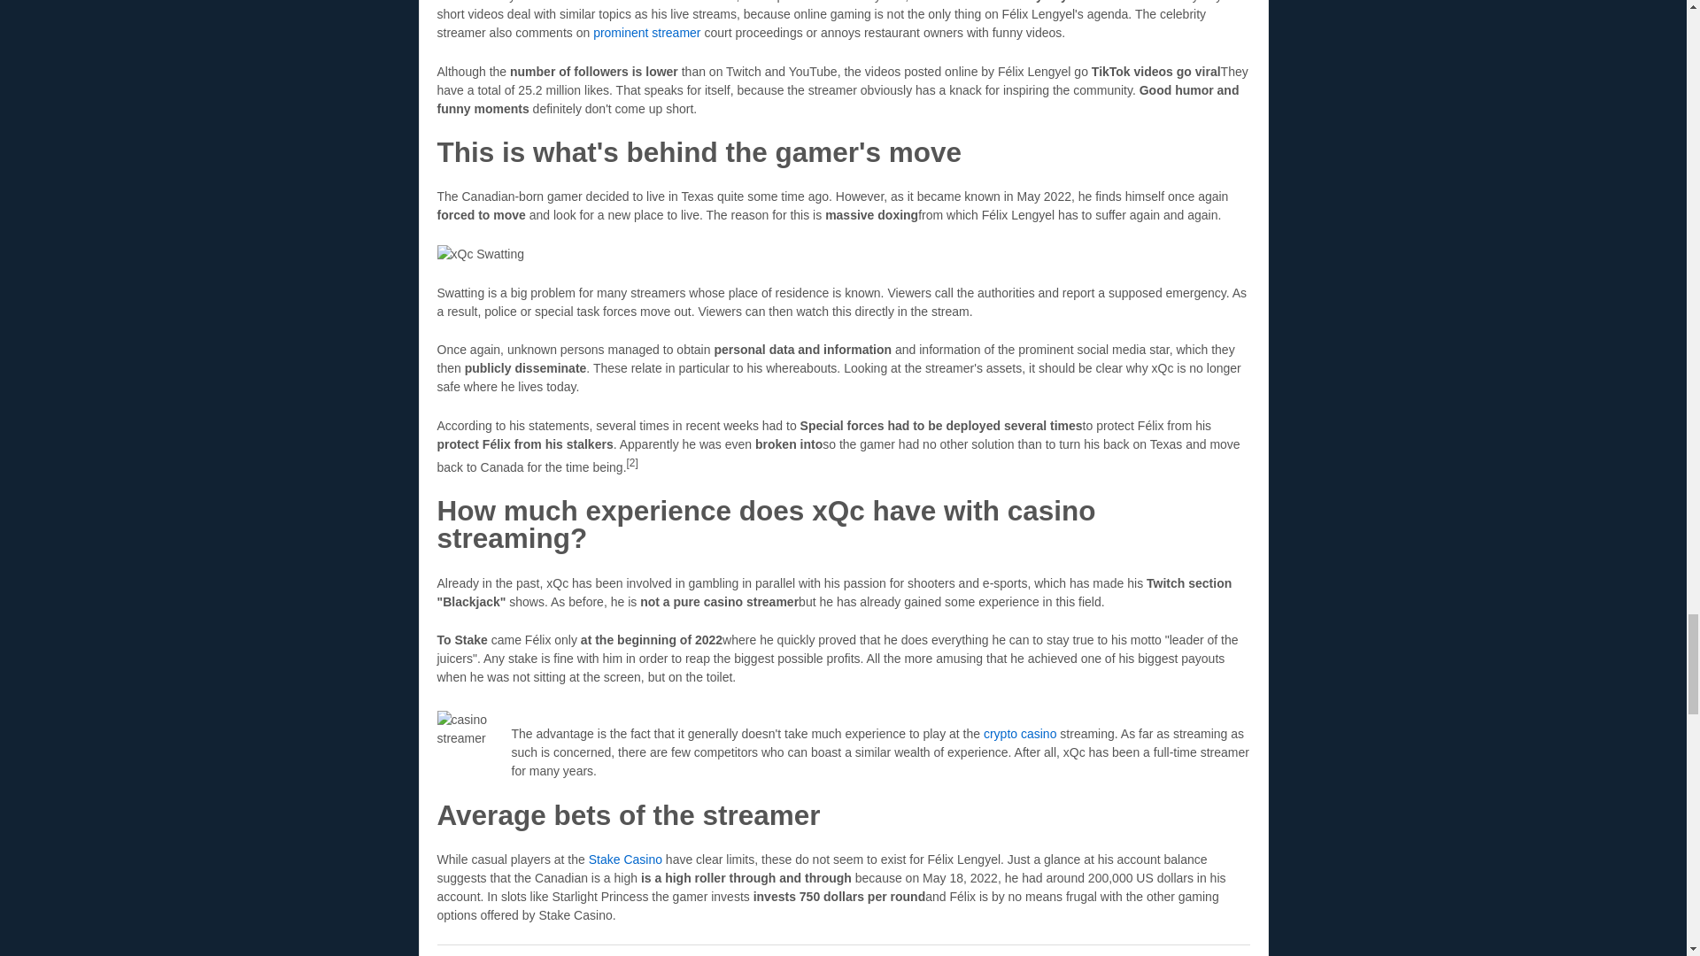 This screenshot has width=1700, height=956. I want to click on Stake Casino, so click(625, 859).